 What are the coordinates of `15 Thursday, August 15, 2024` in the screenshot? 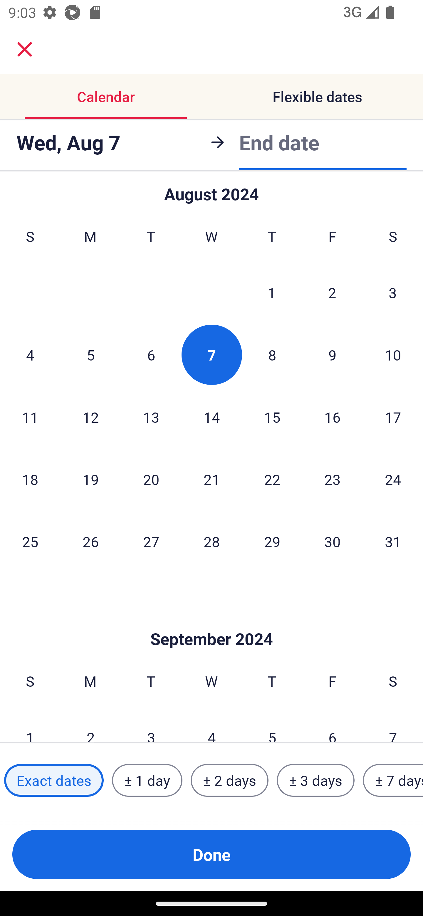 It's located at (272, 417).